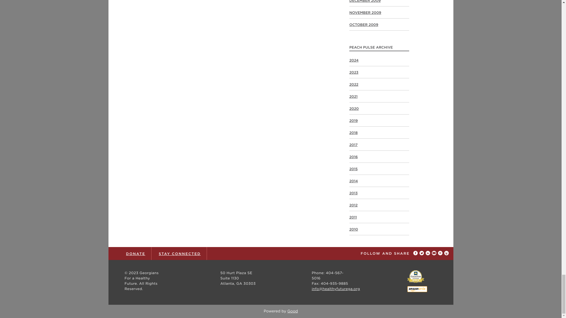  I want to click on Share on twitter, so click(422, 253).